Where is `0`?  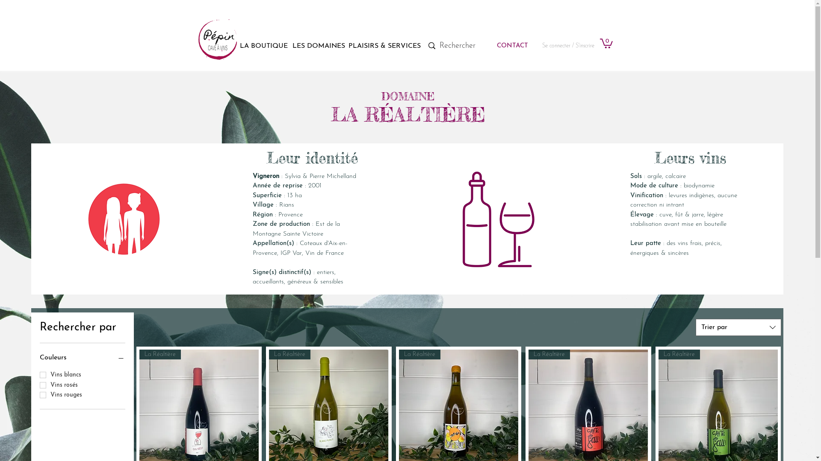 0 is located at coordinates (606, 43).